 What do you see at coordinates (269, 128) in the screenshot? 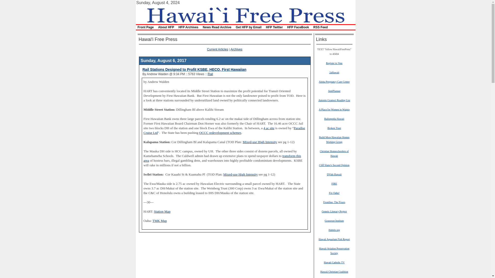
I see `4 ac site` at bounding box center [269, 128].